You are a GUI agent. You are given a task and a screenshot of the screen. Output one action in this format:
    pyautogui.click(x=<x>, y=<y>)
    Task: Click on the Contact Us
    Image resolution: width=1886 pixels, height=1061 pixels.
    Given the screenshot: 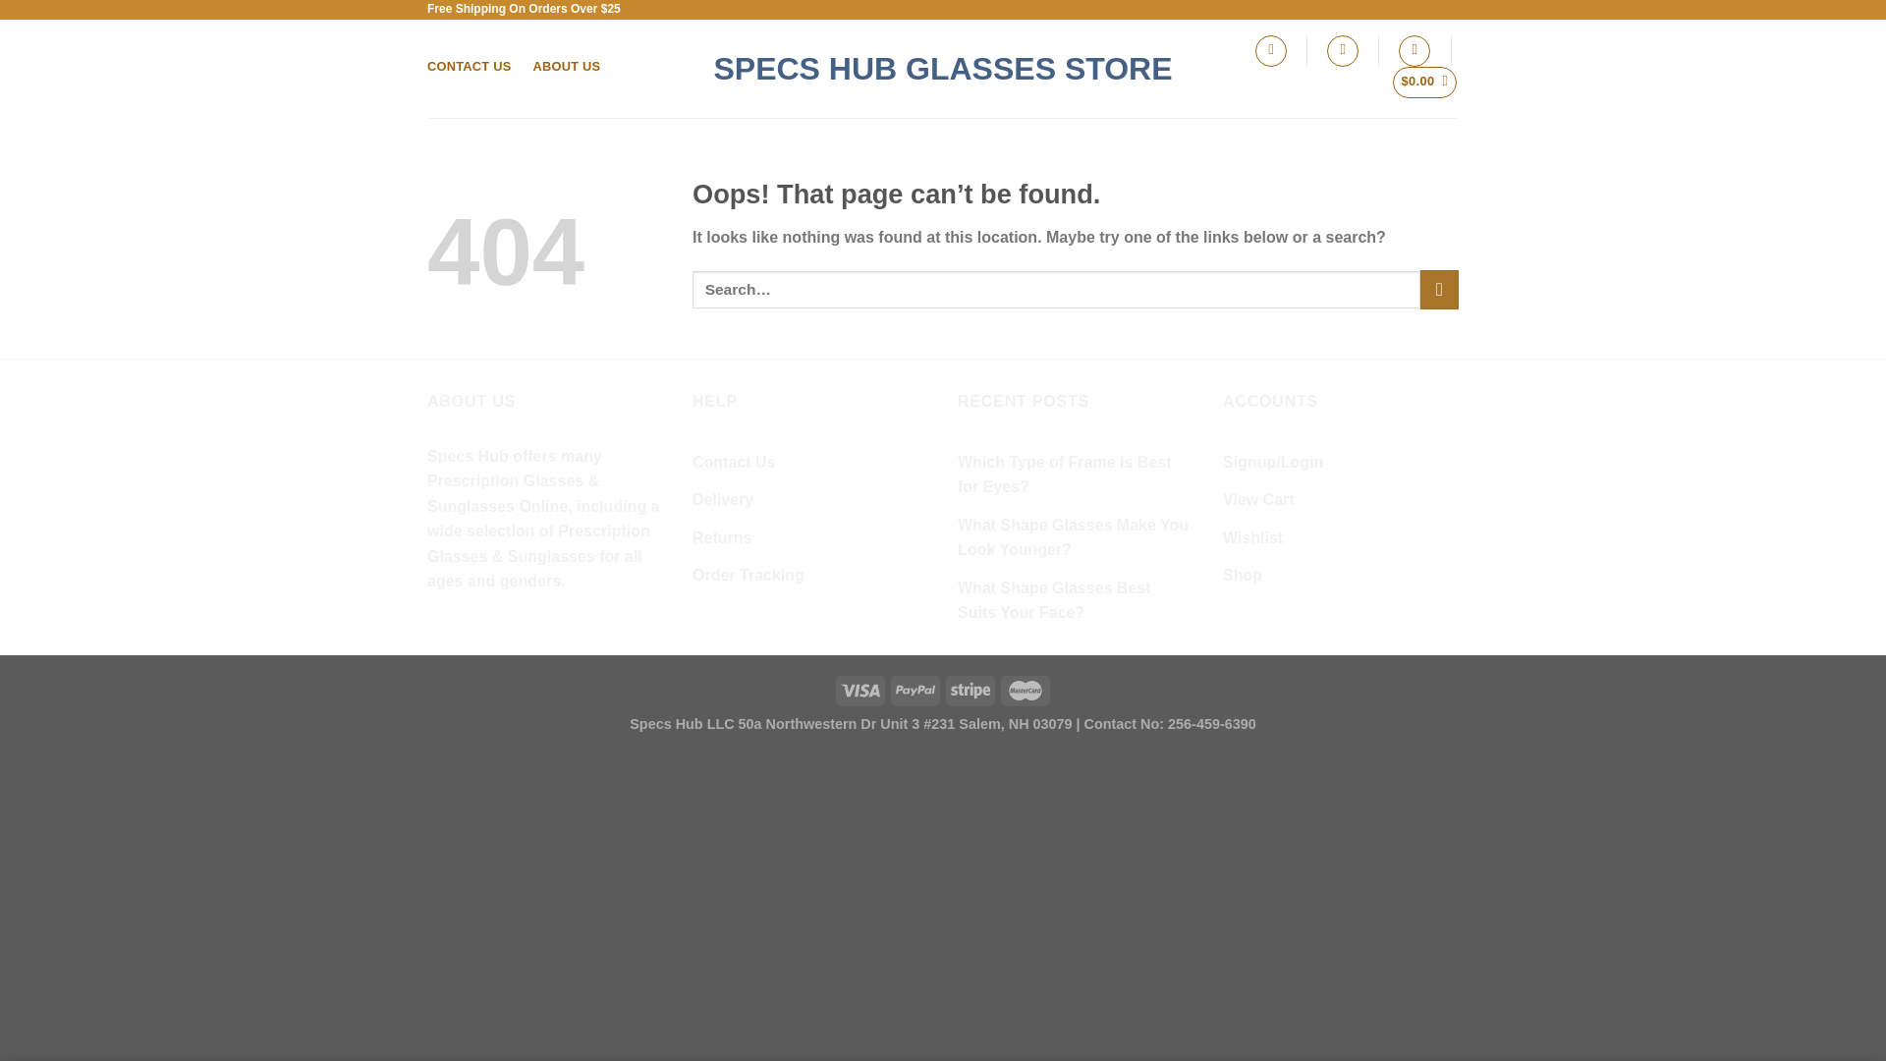 What is the action you would take?
    pyautogui.click(x=733, y=463)
    